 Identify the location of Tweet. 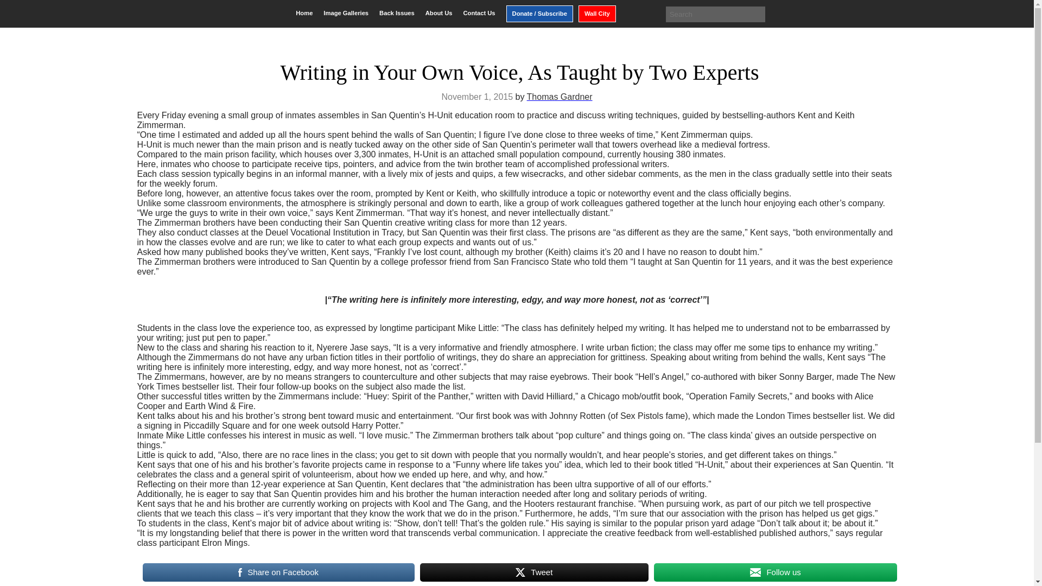
(534, 572).